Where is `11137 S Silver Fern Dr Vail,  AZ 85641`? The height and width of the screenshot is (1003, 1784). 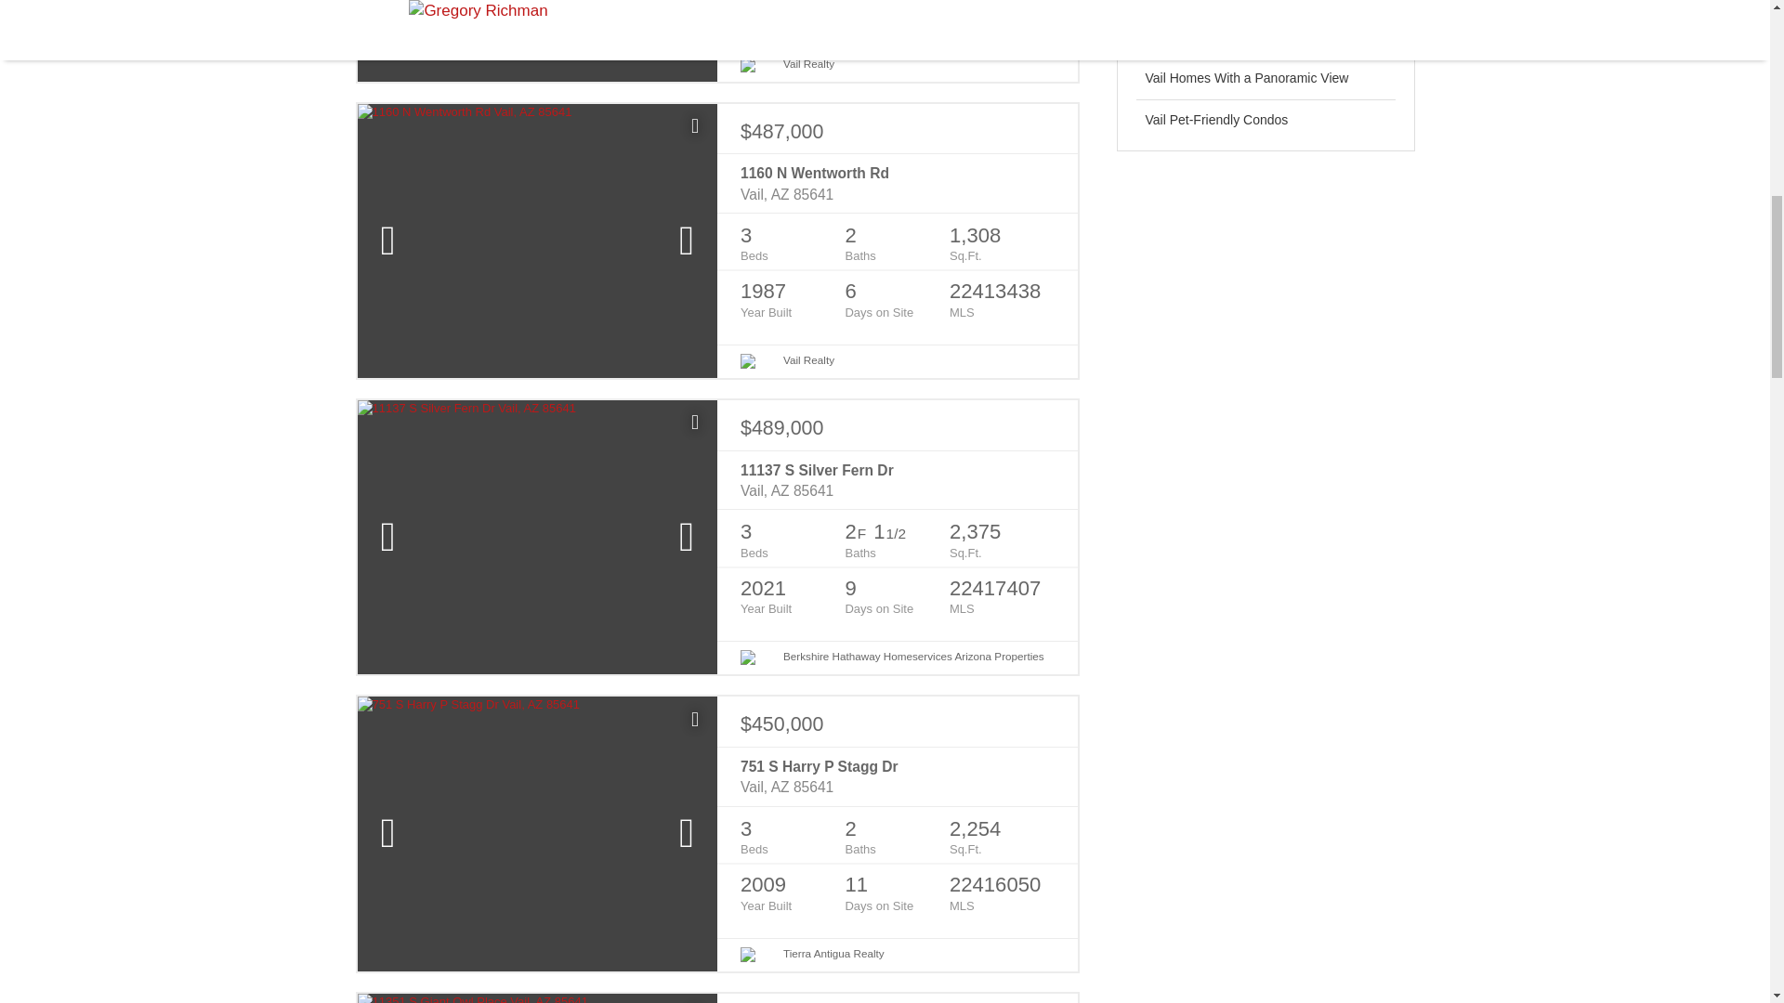 11137 S Silver Fern Dr Vail,  AZ 85641 is located at coordinates (897, 481).